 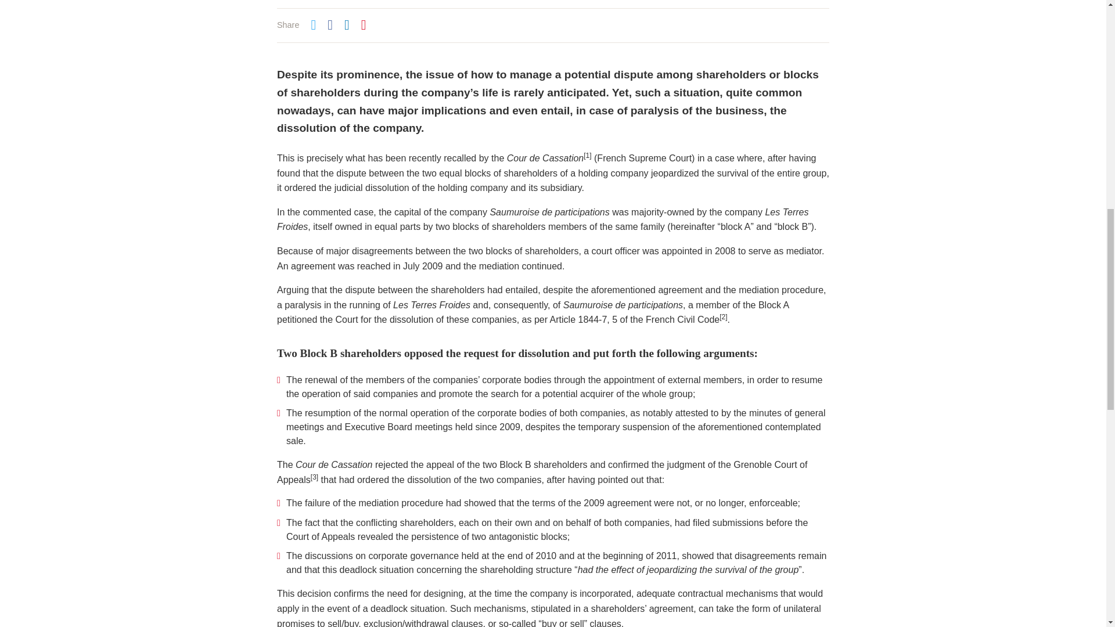 What do you see at coordinates (347, 27) in the screenshot?
I see `Linkedin` at bounding box center [347, 27].